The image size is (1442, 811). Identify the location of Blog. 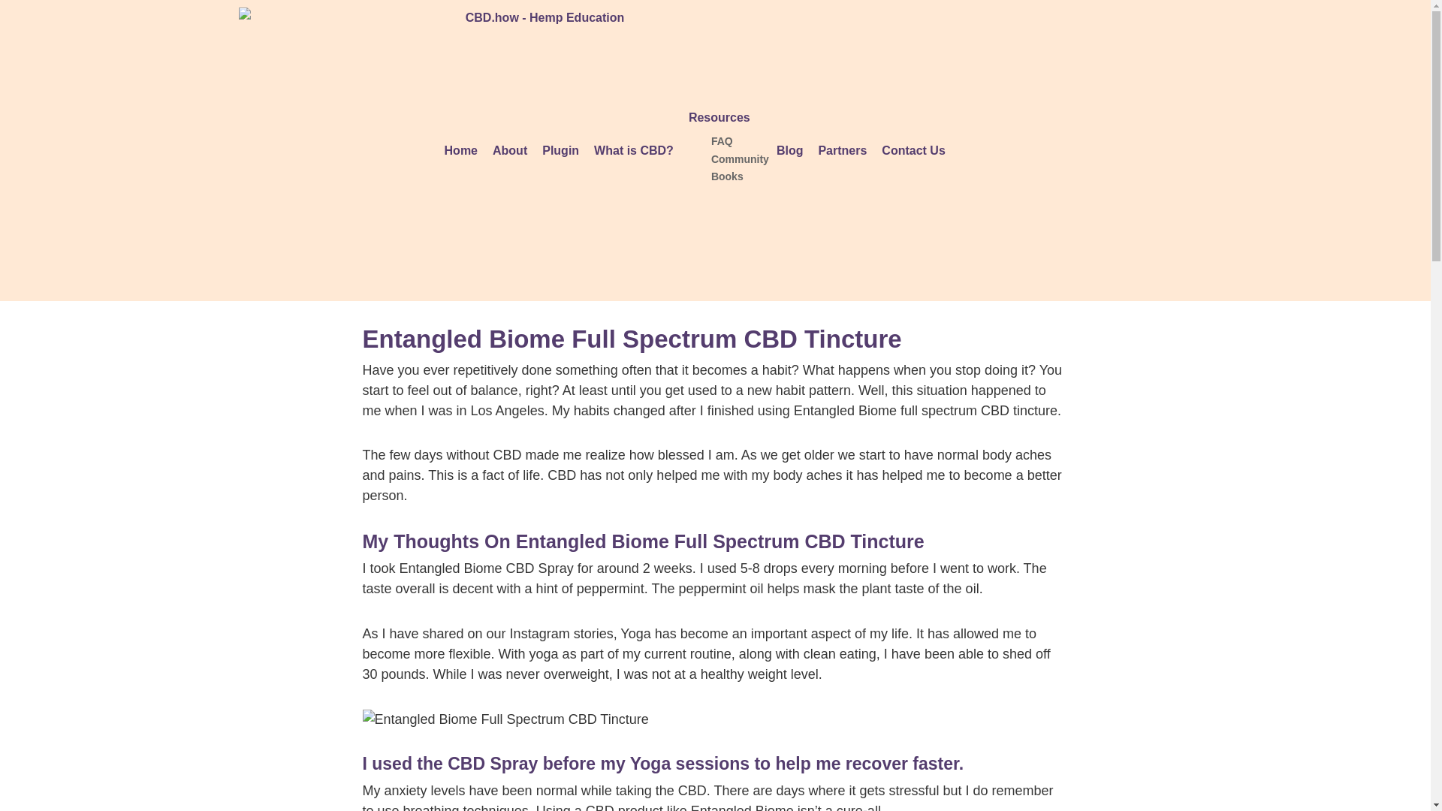
(789, 150).